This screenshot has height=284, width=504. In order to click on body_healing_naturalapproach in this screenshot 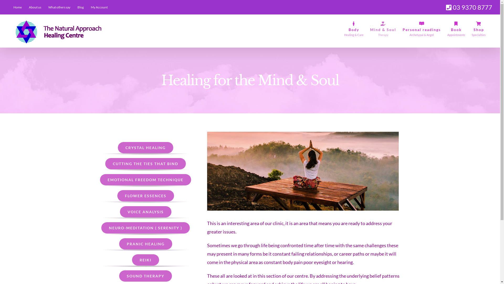, I will do `click(303, 171)`.